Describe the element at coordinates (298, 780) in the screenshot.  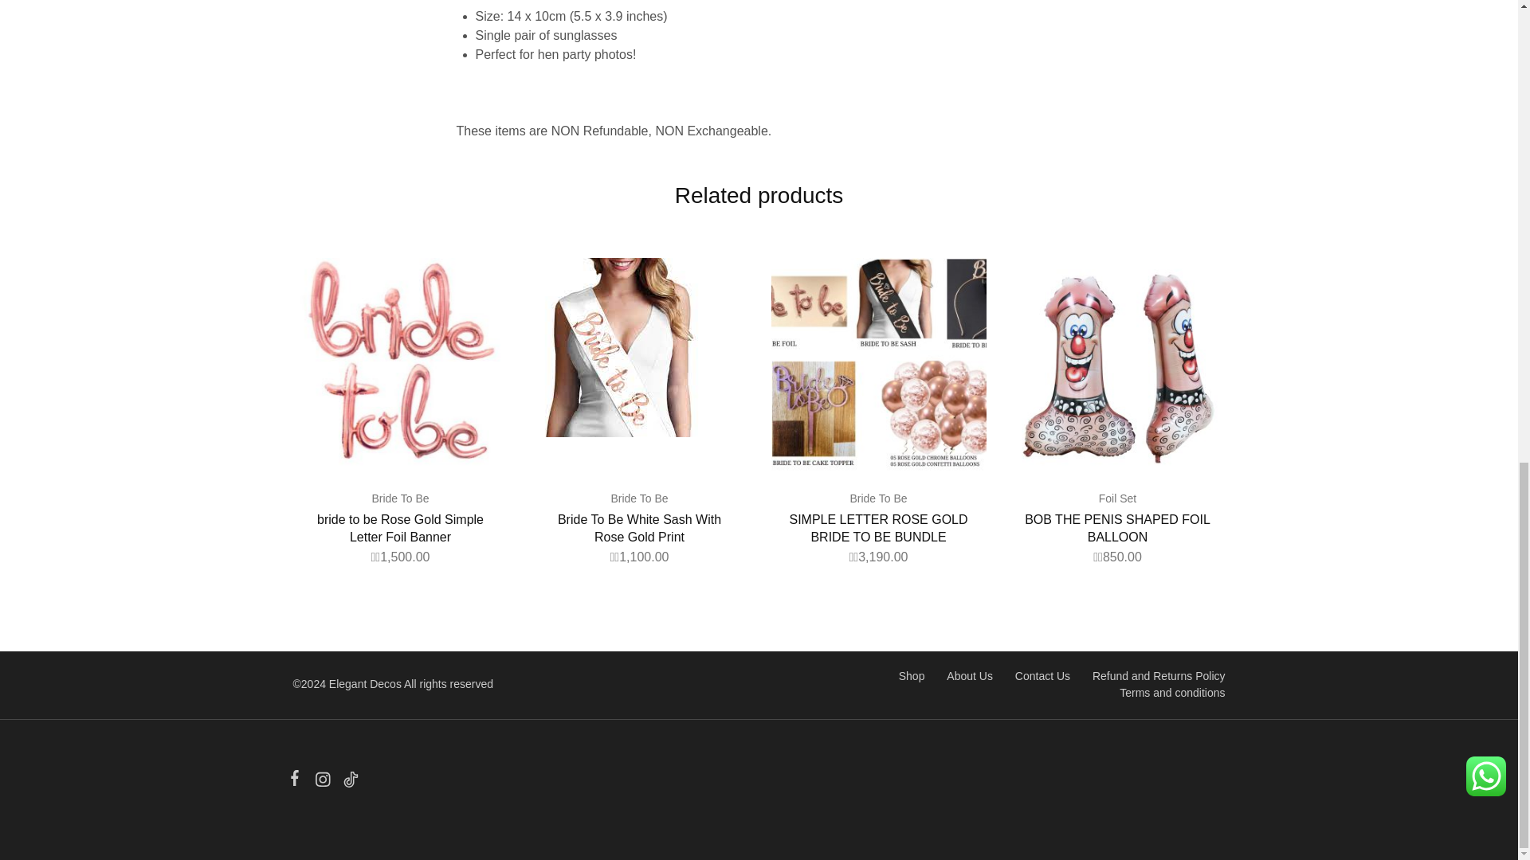
I see `Facebook` at that location.